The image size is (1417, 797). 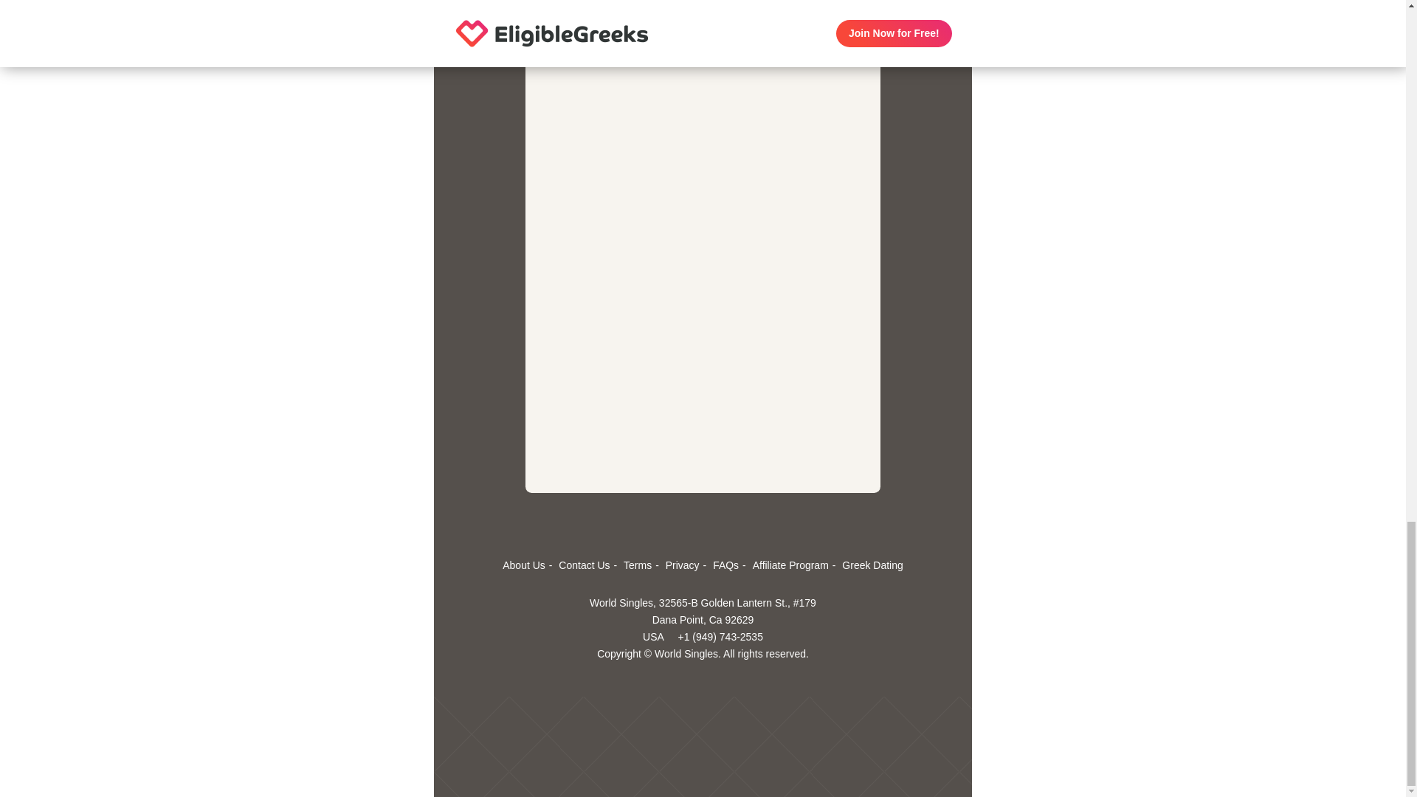 What do you see at coordinates (796, 565) in the screenshot?
I see `Affiliate Program` at bounding box center [796, 565].